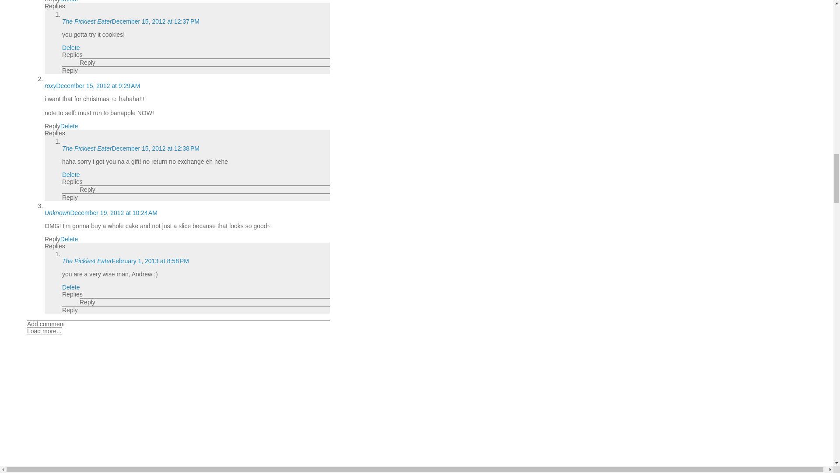 The width and height of the screenshot is (840, 473). I want to click on The Pickiest Eater, so click(87, 21).